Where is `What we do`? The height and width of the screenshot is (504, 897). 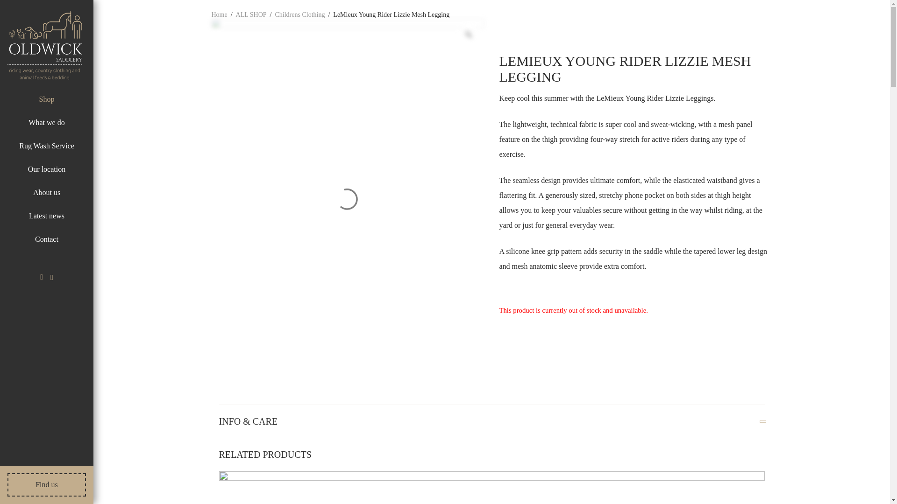
What we do is located at coordinates (47, 122).